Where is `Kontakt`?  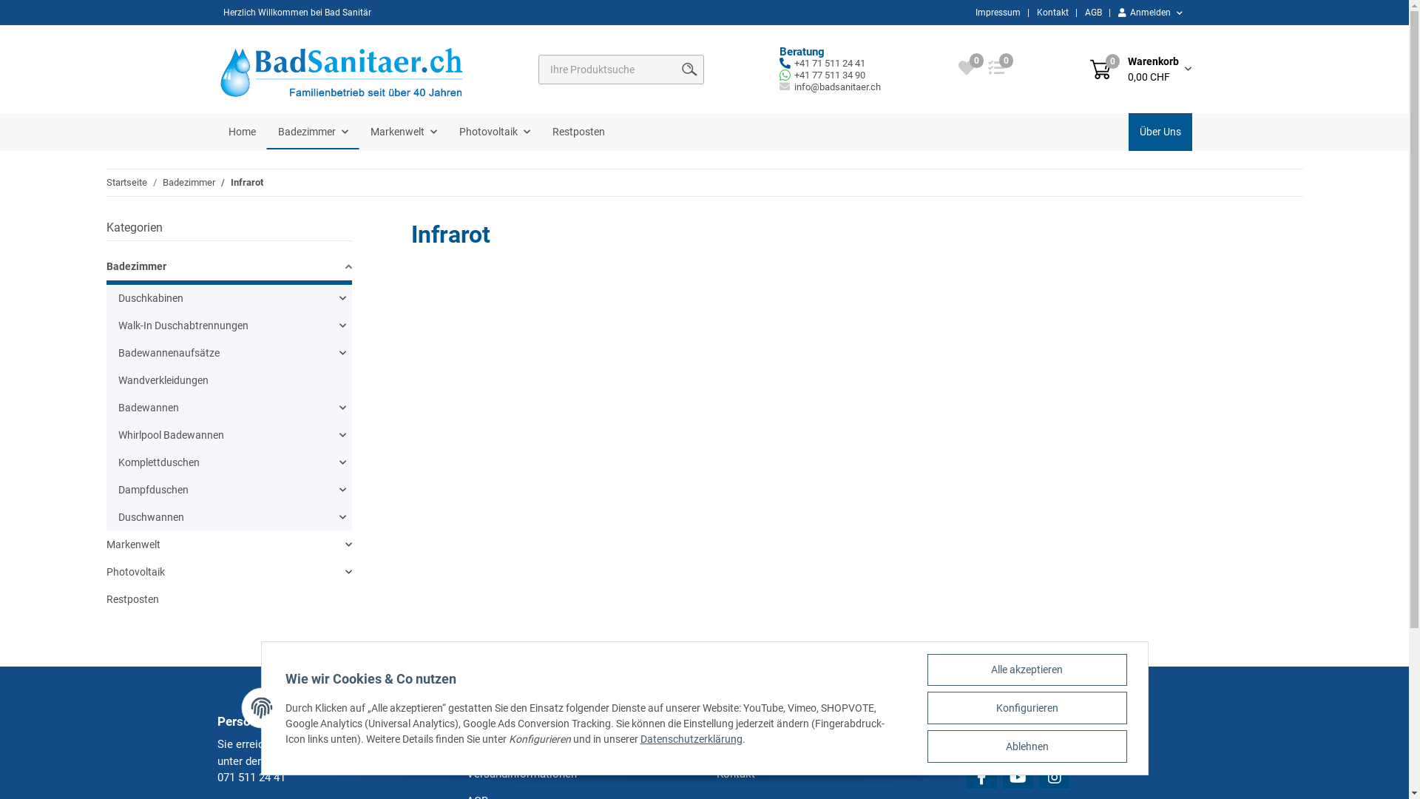
Kontakt is located at coordinates (1053, 13).